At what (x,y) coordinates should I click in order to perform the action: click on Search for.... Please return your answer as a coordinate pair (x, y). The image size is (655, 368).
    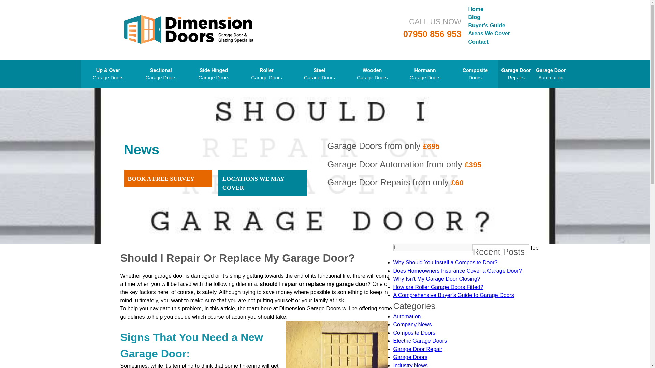
    Looking at the image, I should click on (475, 74).